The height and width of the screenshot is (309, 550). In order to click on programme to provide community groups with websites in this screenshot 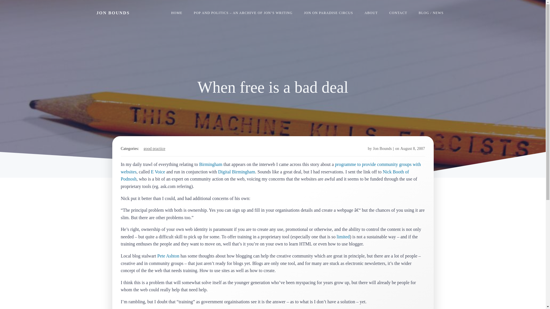, I will do `click(271, 168)`.